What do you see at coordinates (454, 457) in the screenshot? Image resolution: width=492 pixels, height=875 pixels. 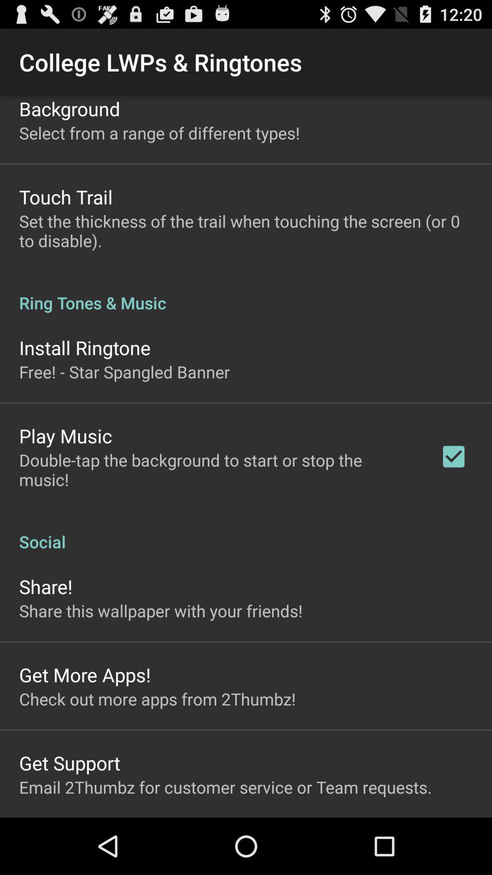 I see `press the item to the right of the double tap the` at bounding box center [454, 457].